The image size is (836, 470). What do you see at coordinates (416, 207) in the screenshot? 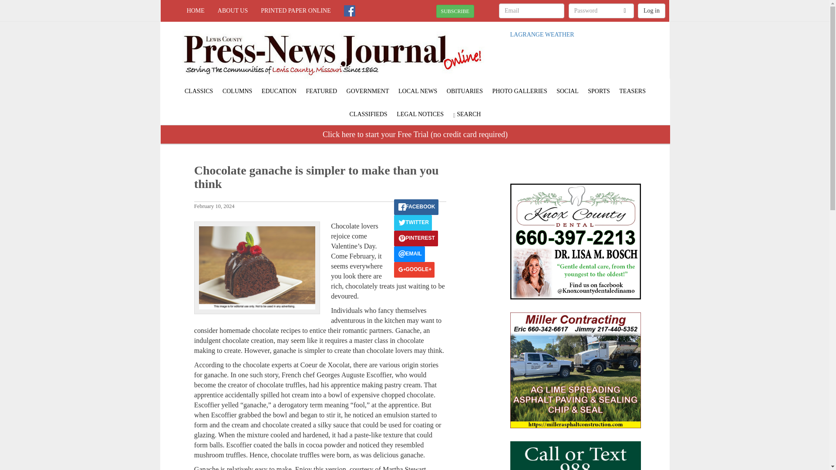
I see `Facebook` at bounding box center [416, 207].